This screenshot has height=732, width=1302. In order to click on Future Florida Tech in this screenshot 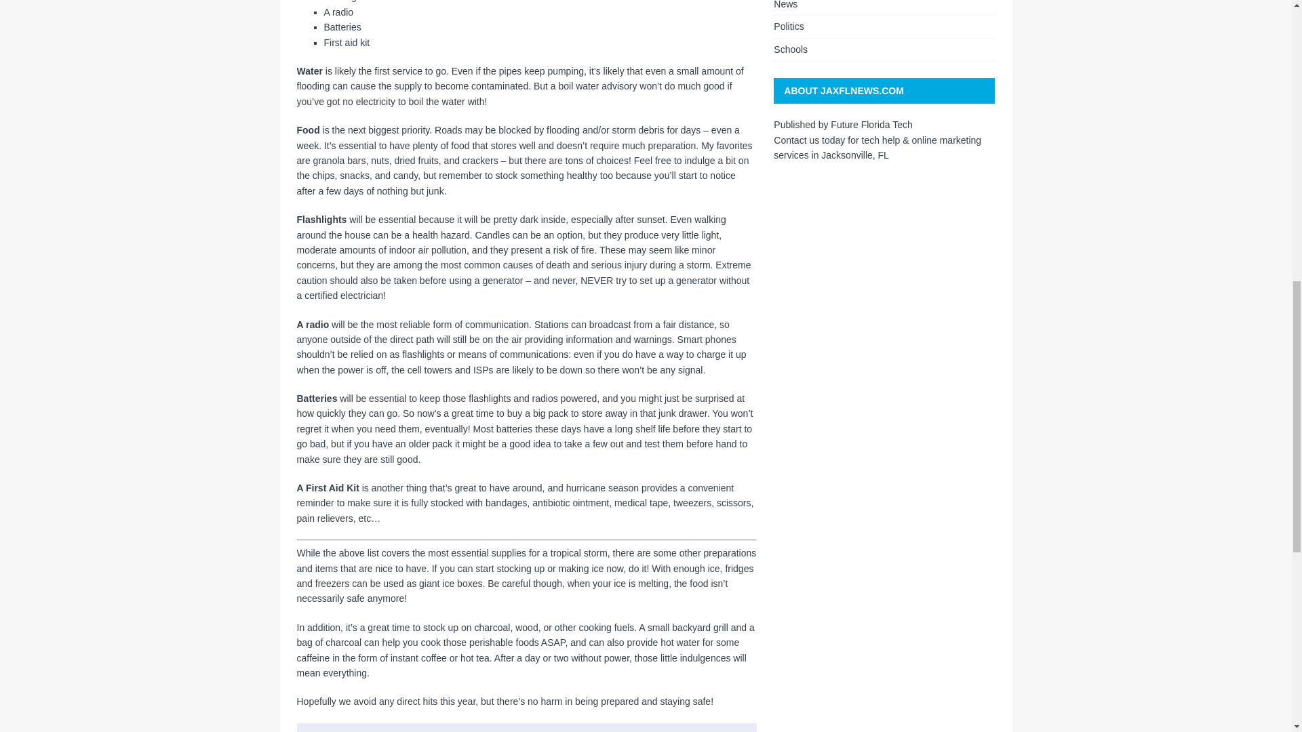, I will do `click(871, 125)`.